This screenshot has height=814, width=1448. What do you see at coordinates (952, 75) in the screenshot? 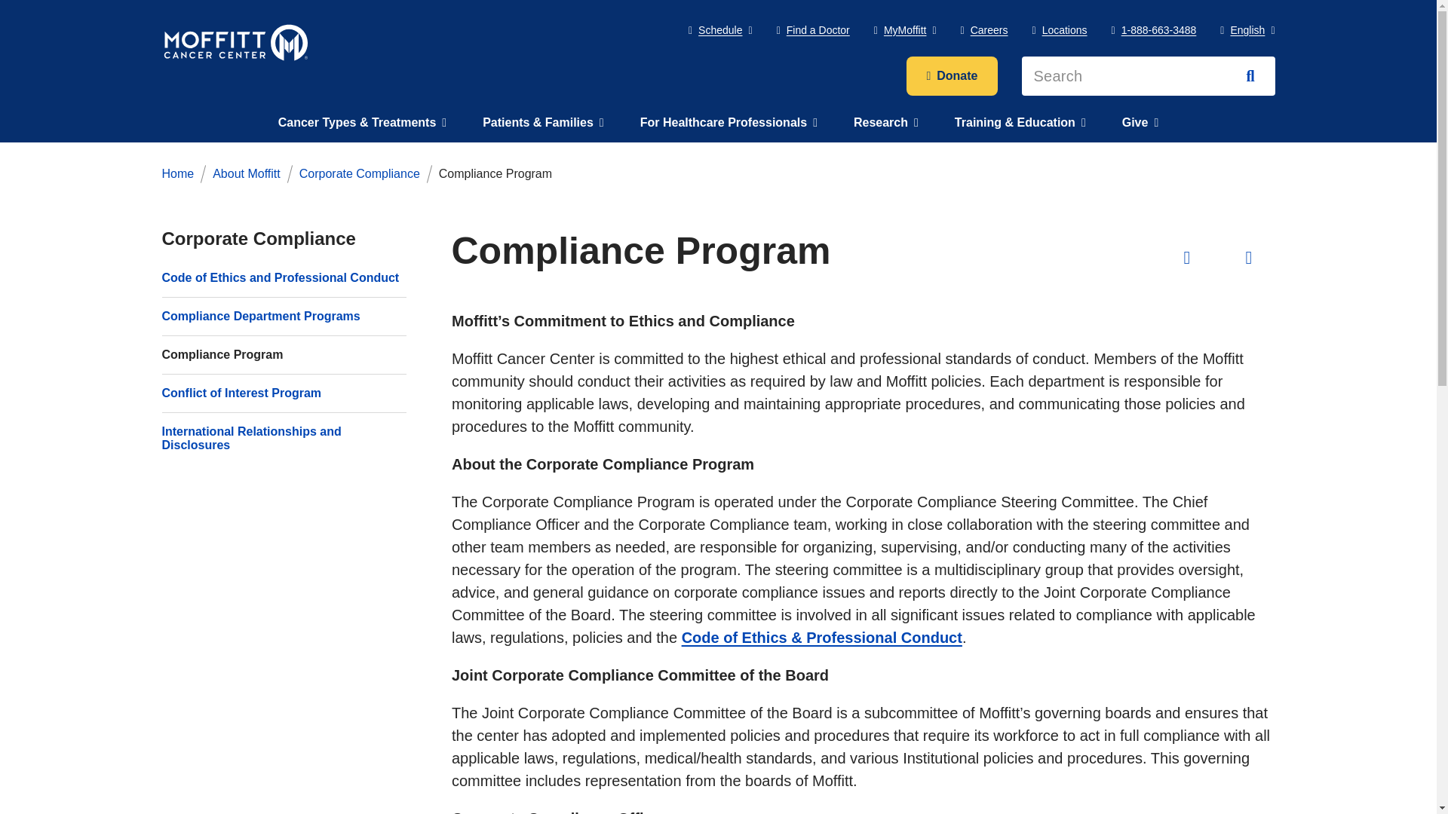
I see `Donate` at bounding box center [952, 75].